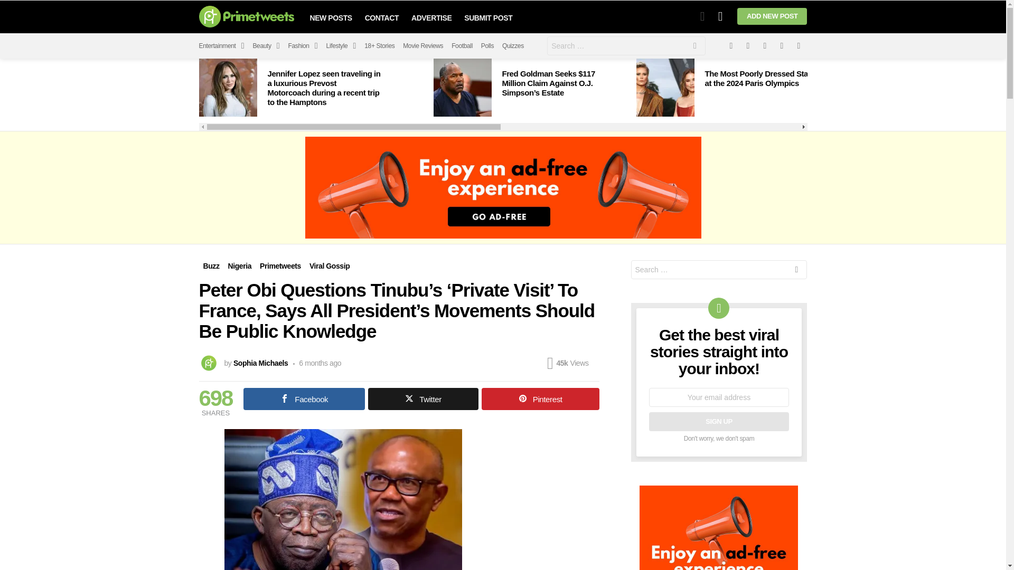  What do you see at coordinates (331, 18) in the screenshot?
I see `NEW POSTS` at bounding box center [331, 18].